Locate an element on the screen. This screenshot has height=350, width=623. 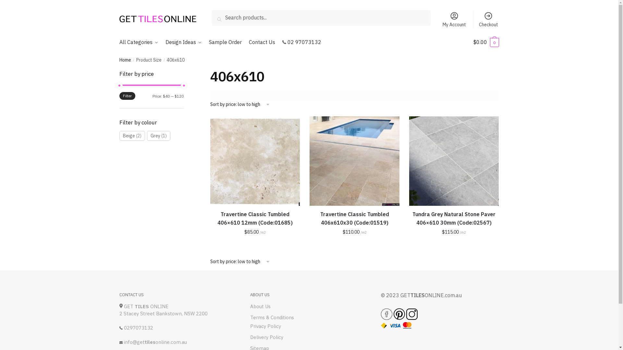
About Us is located at coordinates (260, 307).